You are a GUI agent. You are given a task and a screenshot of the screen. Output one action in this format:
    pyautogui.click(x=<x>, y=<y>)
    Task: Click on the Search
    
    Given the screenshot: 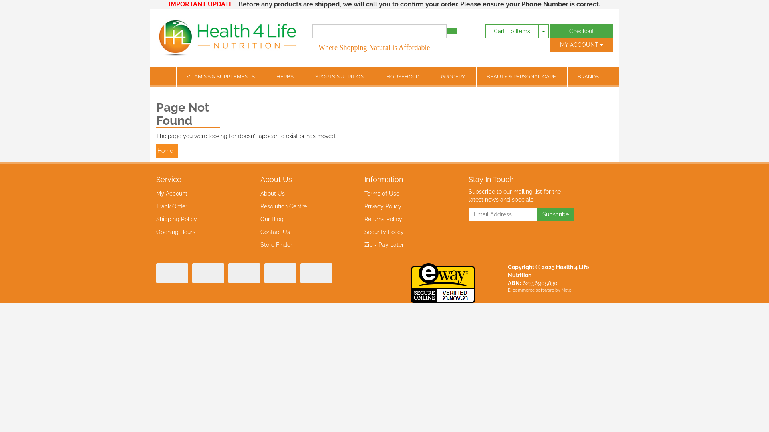 What is the action you would take?
    pyautogui.click(x=451, y=31)
    